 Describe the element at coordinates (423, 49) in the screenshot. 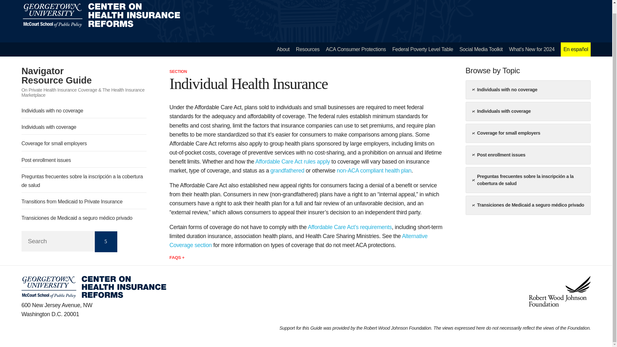

I see `Individuals with coverage` at that location.